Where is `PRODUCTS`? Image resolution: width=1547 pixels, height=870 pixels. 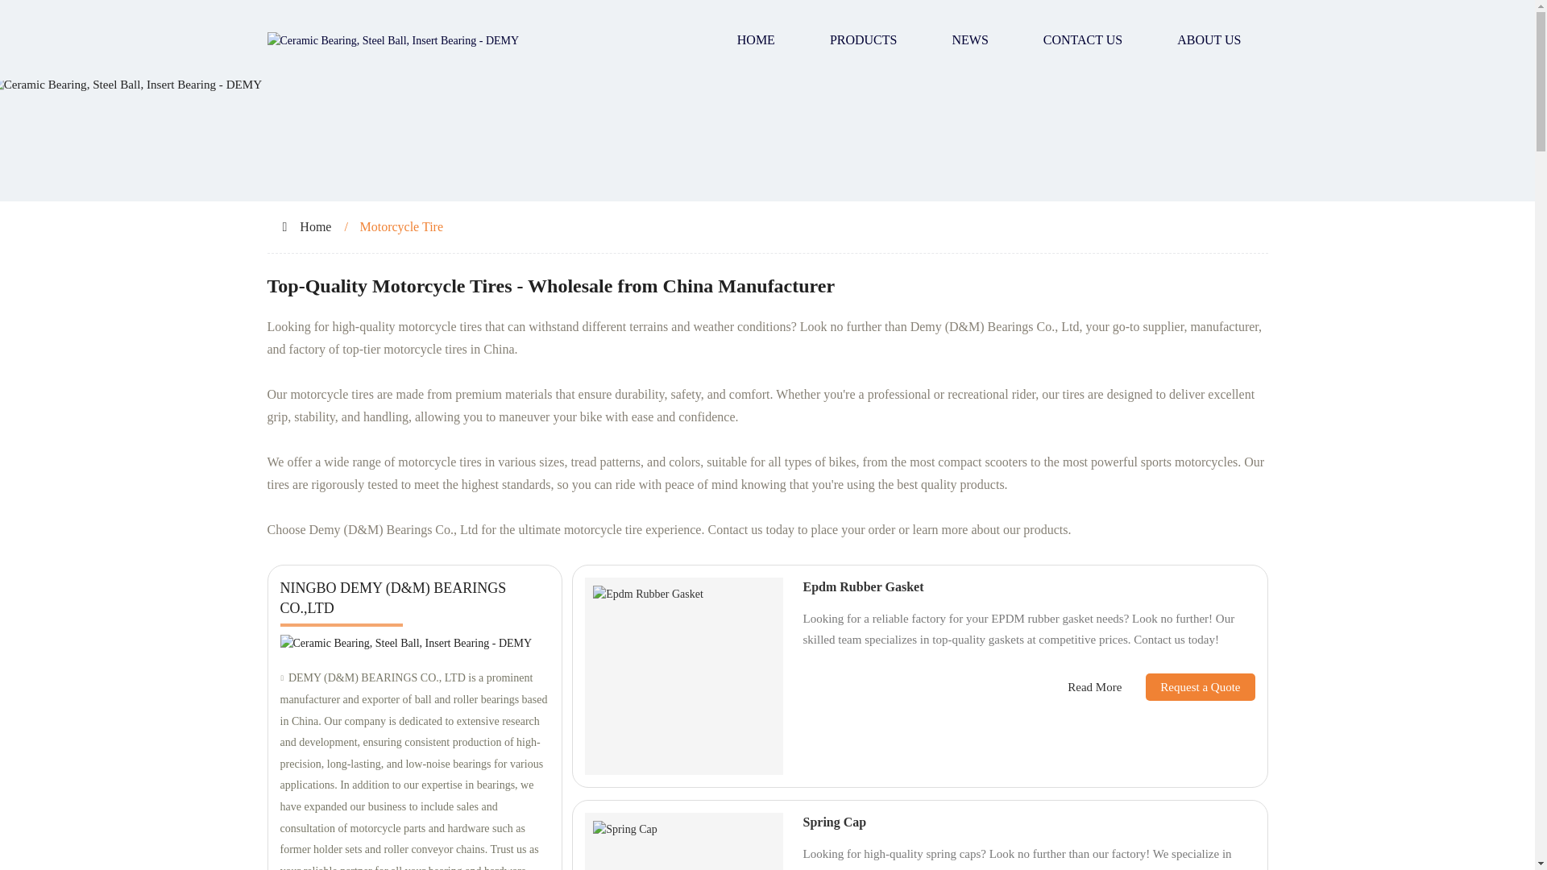
PRODUCTS is located at coordinates (864, 40).